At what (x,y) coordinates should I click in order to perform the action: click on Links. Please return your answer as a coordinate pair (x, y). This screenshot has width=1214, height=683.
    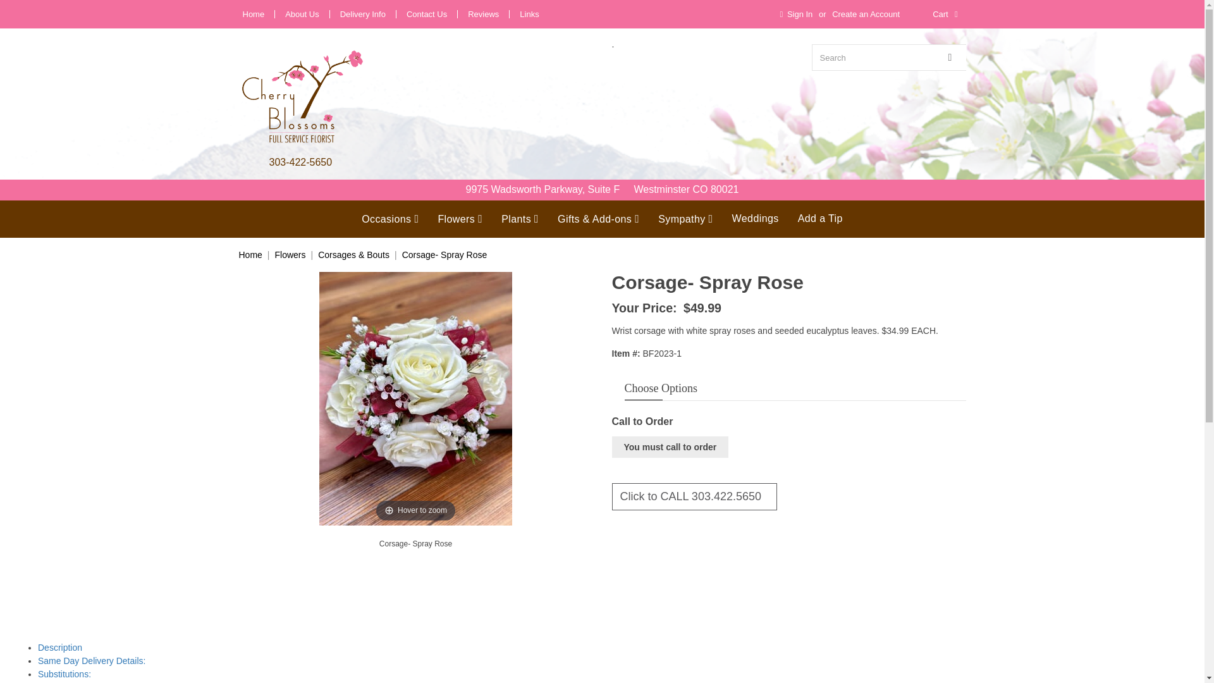
    Looking at the image, I should click on (529, 14).